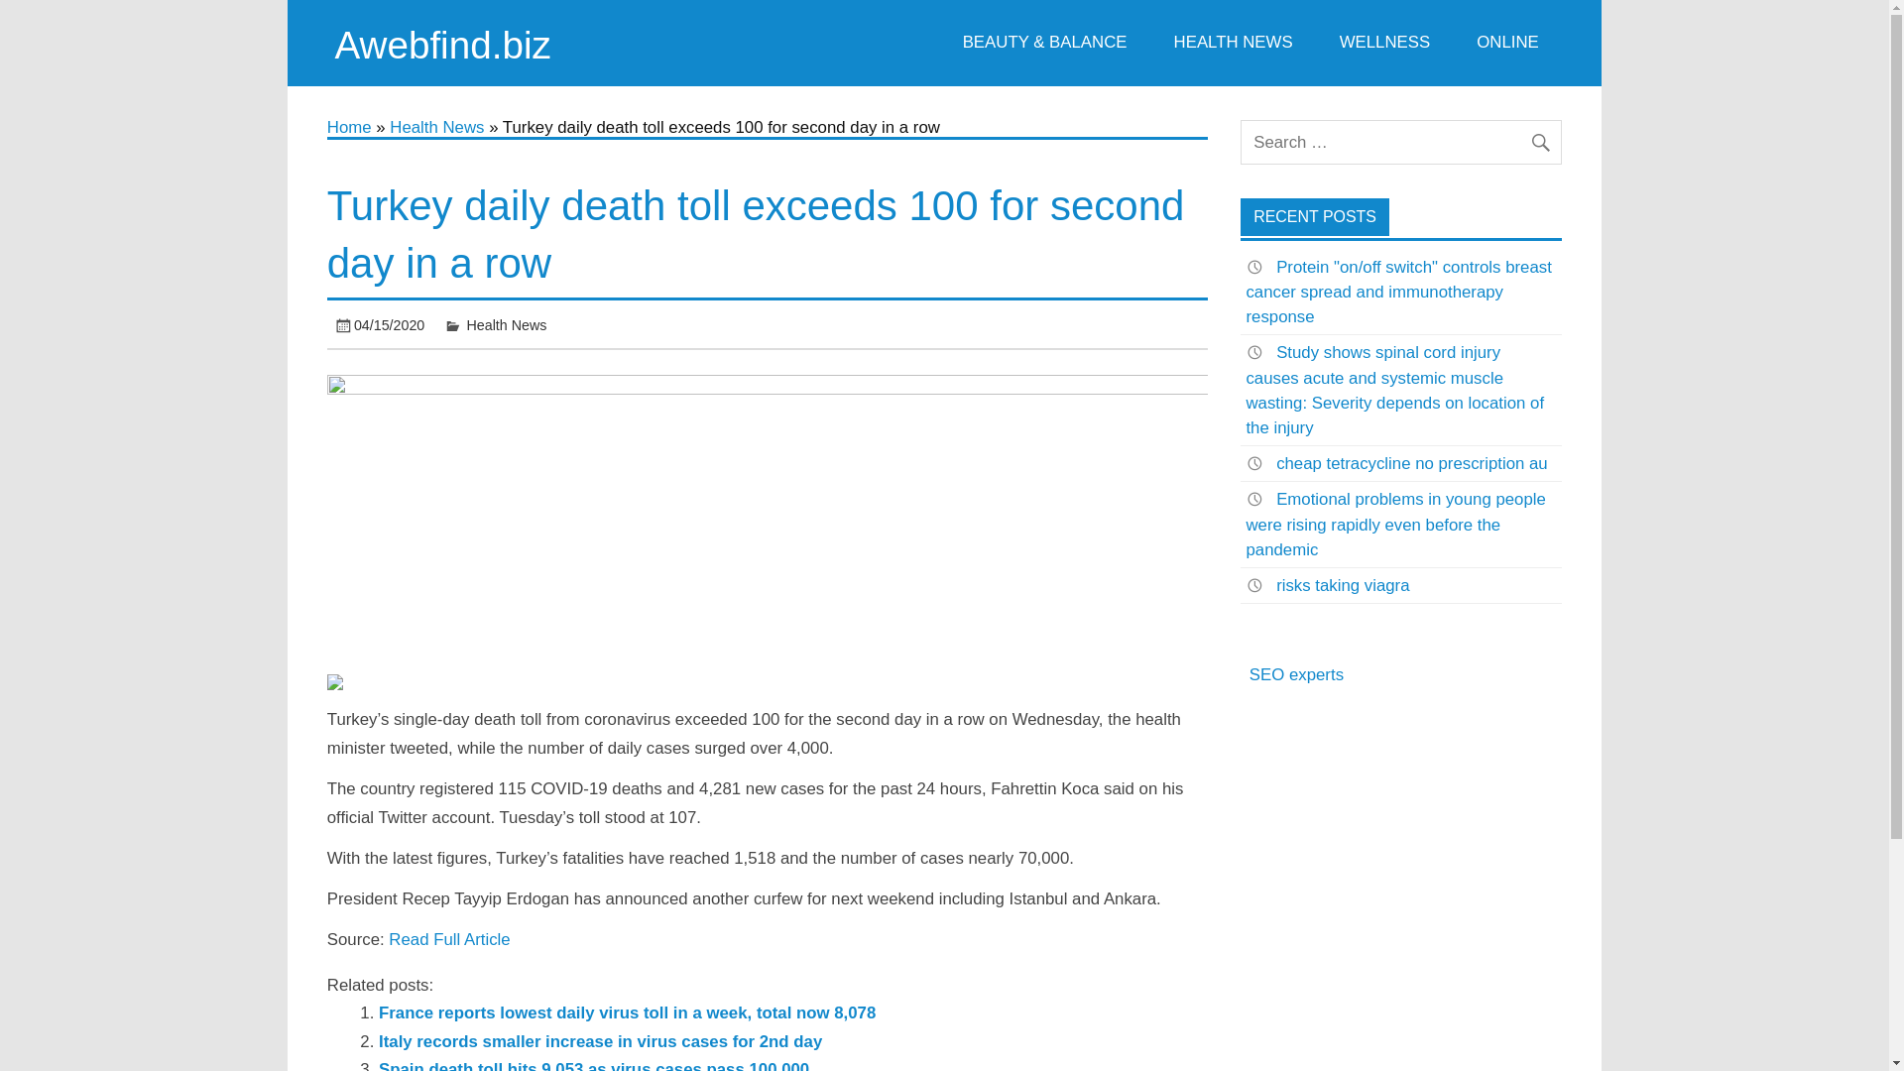 This screenshot has height=1071, width=1904. Describe the element at coordinates (1508, 44) in the screenshot. I see `ONLINE` at that location.